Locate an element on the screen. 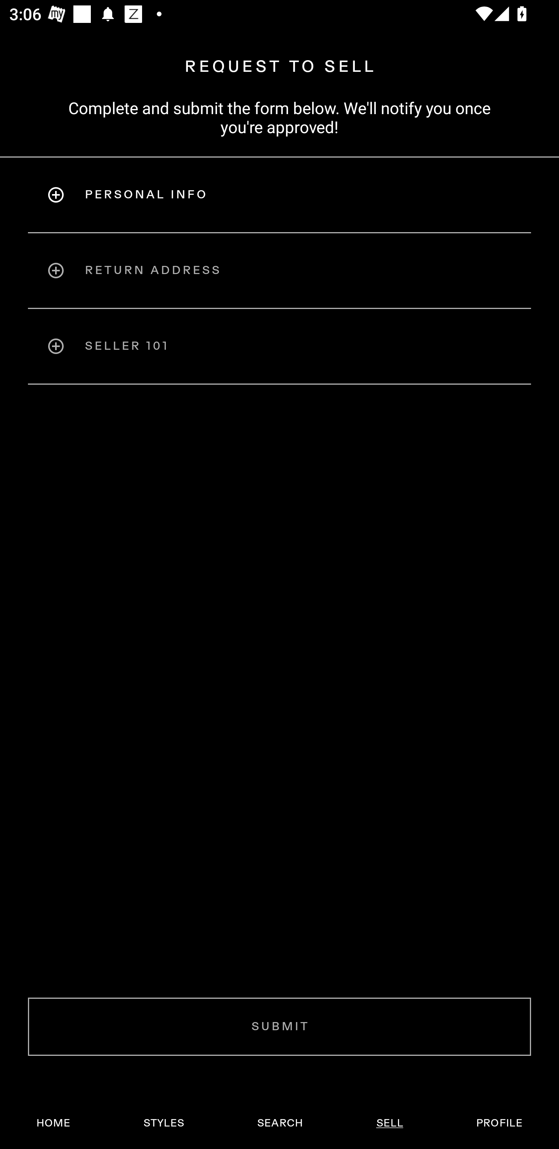 This screenshot has width=559, height=1149. RETURN ADDRESS is located at coordinates (279, 270).